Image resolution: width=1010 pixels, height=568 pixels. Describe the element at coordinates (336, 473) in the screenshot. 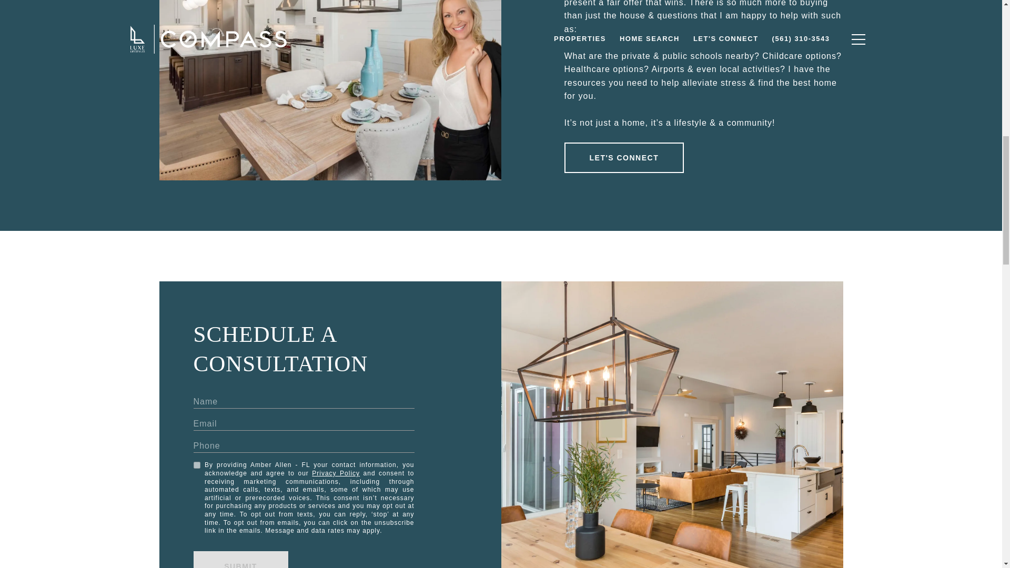

I see `Privacy Policy` at that location.